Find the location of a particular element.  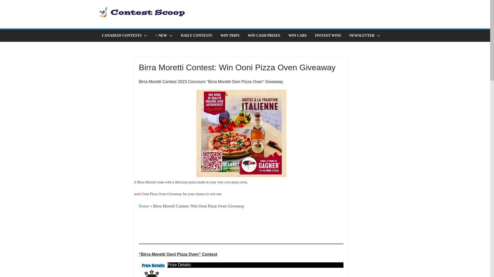

DAILY CONTESTS is located at coordinates (197, 36).